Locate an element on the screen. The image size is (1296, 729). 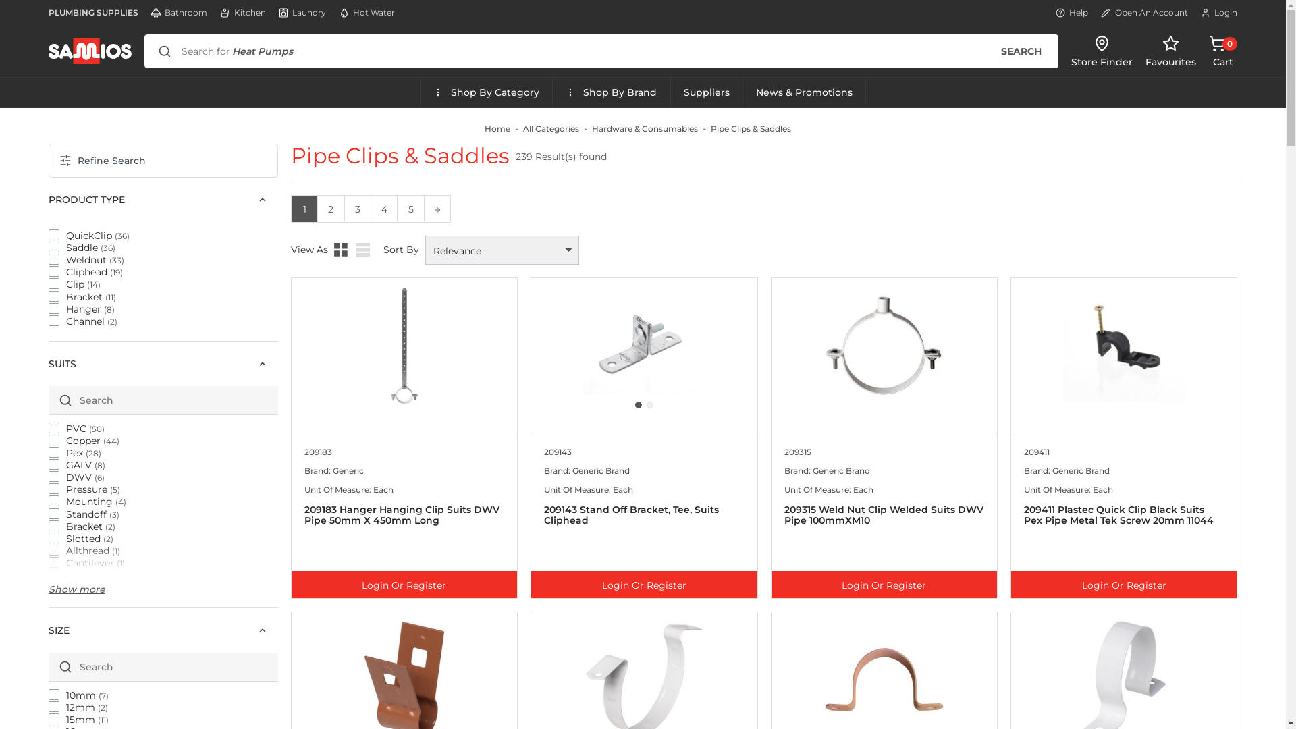
209183 Hanger Hanging Clip Suits DWV Pipe 50mm X 450mm Long is located at coordinates (404, 531).